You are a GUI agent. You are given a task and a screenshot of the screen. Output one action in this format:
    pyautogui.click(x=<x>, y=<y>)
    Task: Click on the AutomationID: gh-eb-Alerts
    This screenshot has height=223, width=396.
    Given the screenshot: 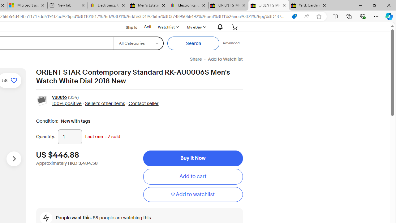 What is the action you would take?
    pyautogui.click(x=219, y=27)
    